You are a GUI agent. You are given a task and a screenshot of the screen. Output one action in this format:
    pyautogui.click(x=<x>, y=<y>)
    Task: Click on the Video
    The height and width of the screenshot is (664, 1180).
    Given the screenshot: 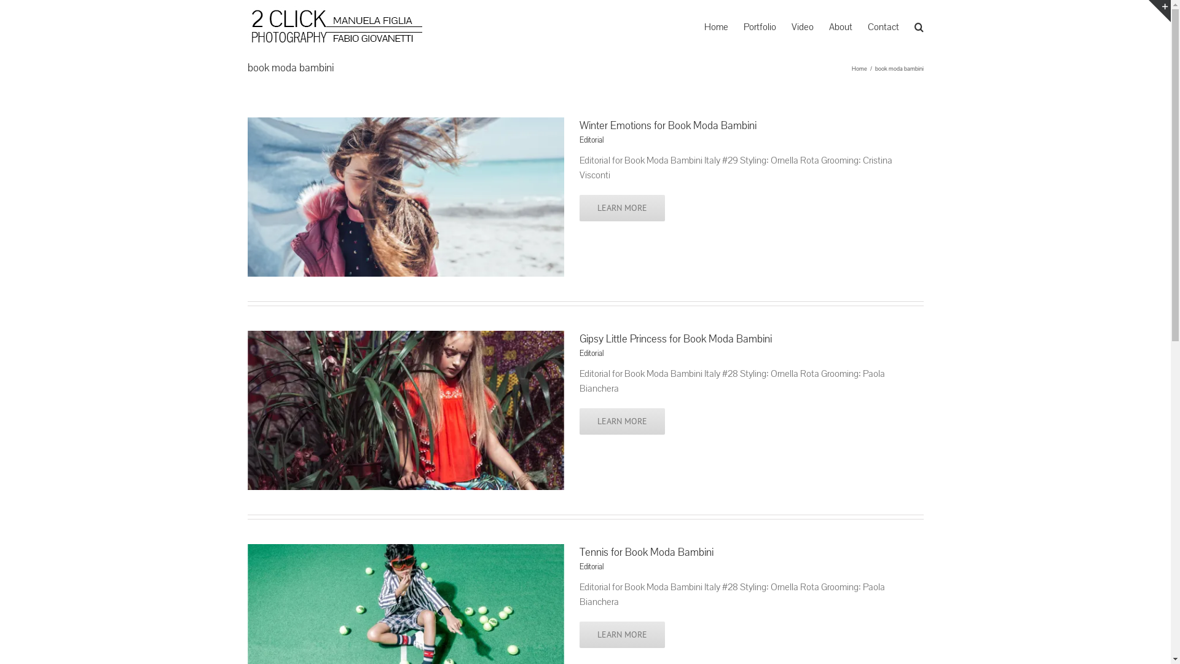 What is the action you would take?
    pyautogui.click(x=803, y=26)
    